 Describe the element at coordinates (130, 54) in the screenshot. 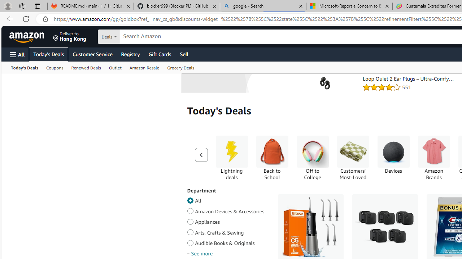

I see `Registry` at that location.